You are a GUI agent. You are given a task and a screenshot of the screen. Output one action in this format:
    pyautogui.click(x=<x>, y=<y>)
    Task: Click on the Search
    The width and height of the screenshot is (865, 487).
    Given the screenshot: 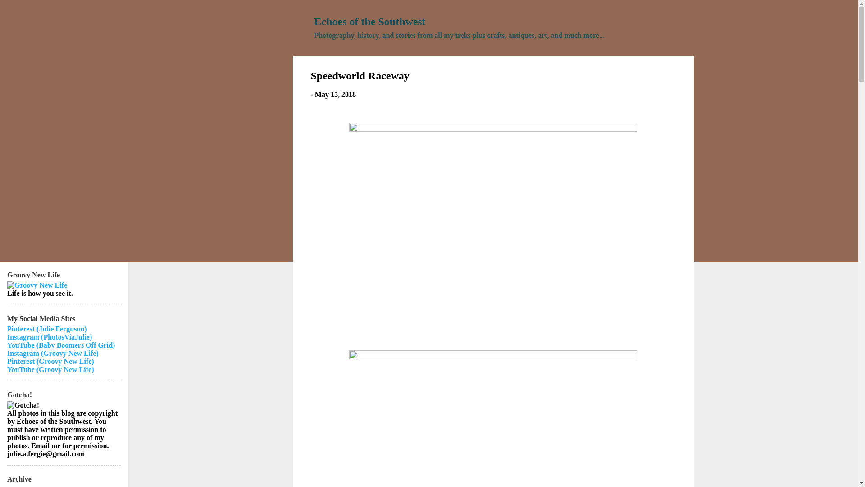 What is the action you would take?
    pyautogui.click(x=18, y=11)
    